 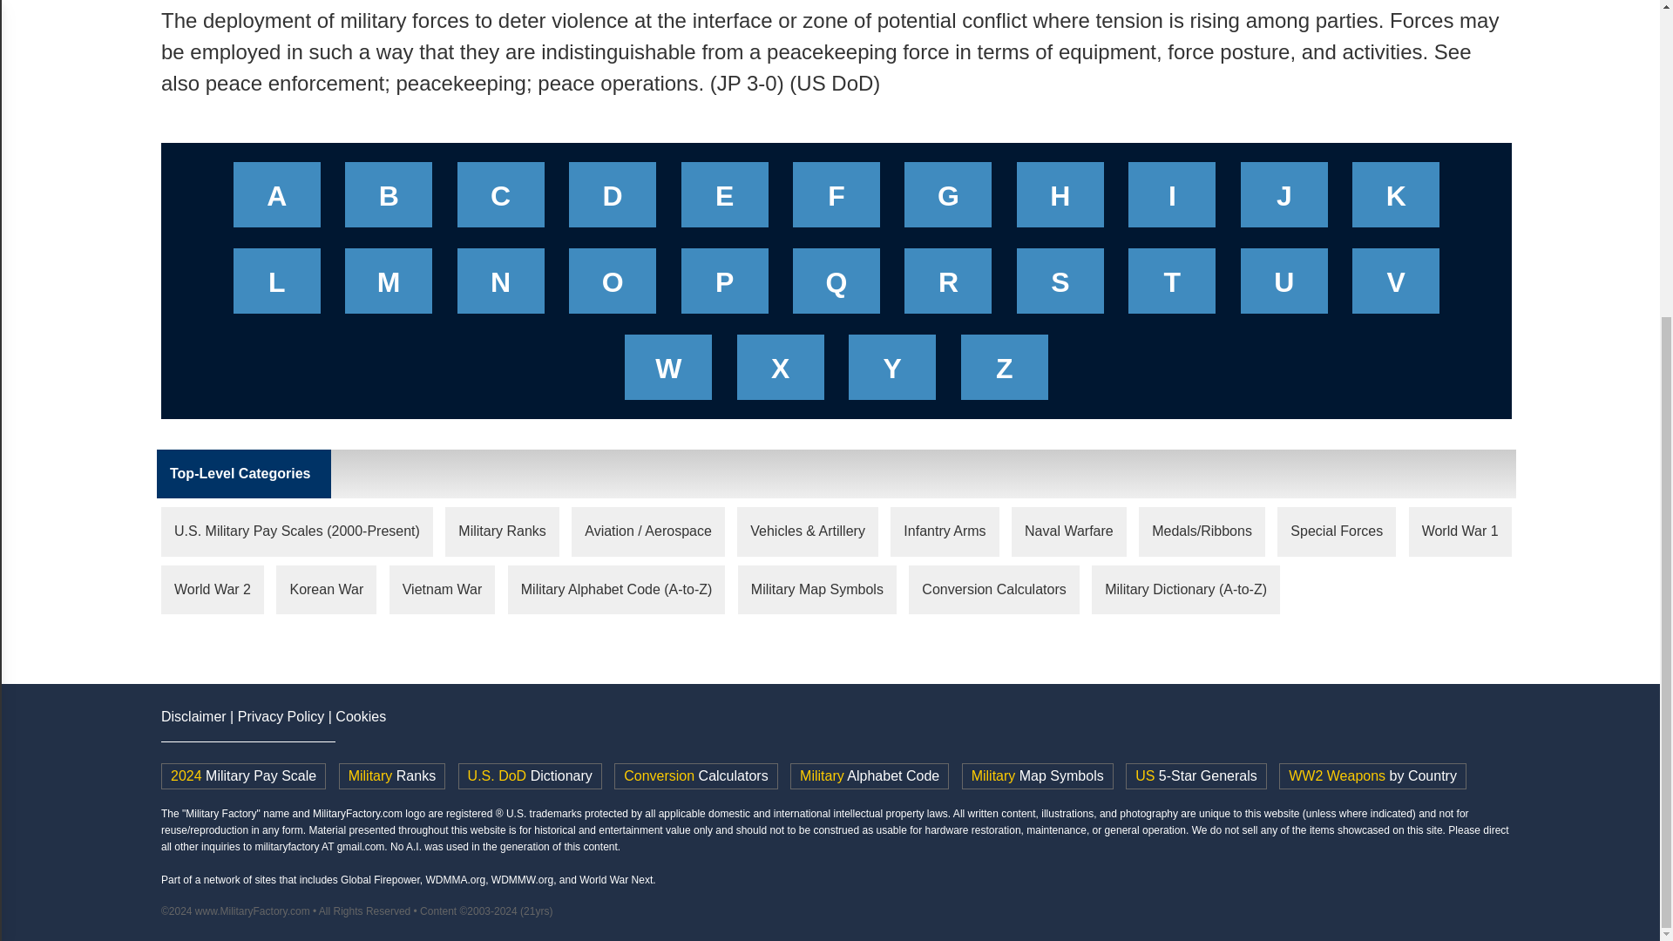 I want to click on G, so click(x=948, y=200).